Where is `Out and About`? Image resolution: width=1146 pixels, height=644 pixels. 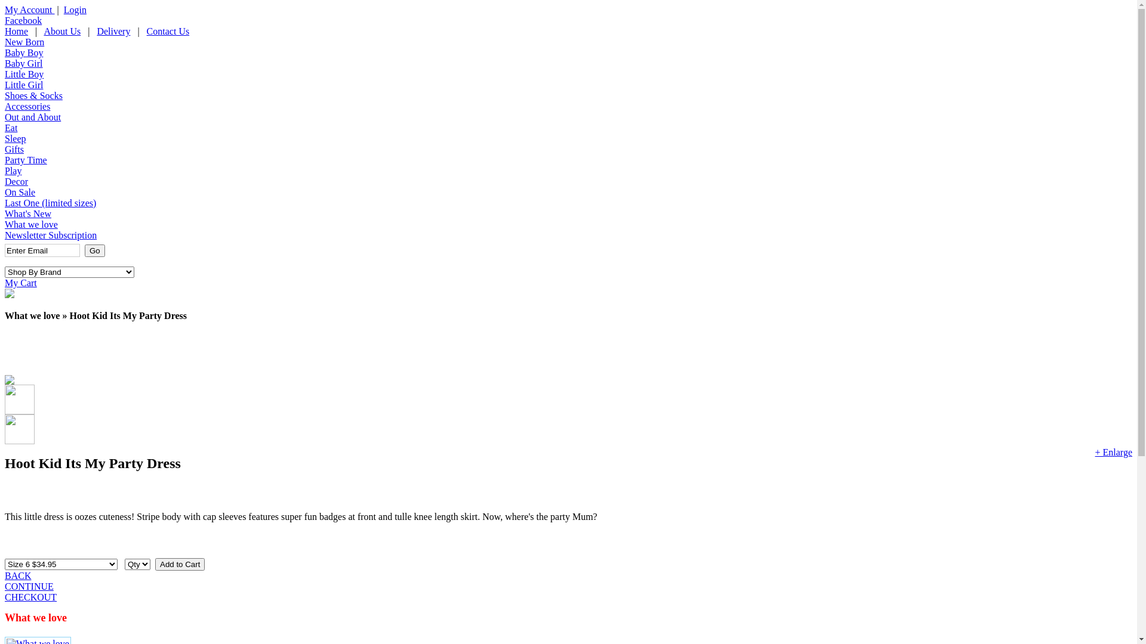 Out and About is located at coordinates (33, 117).